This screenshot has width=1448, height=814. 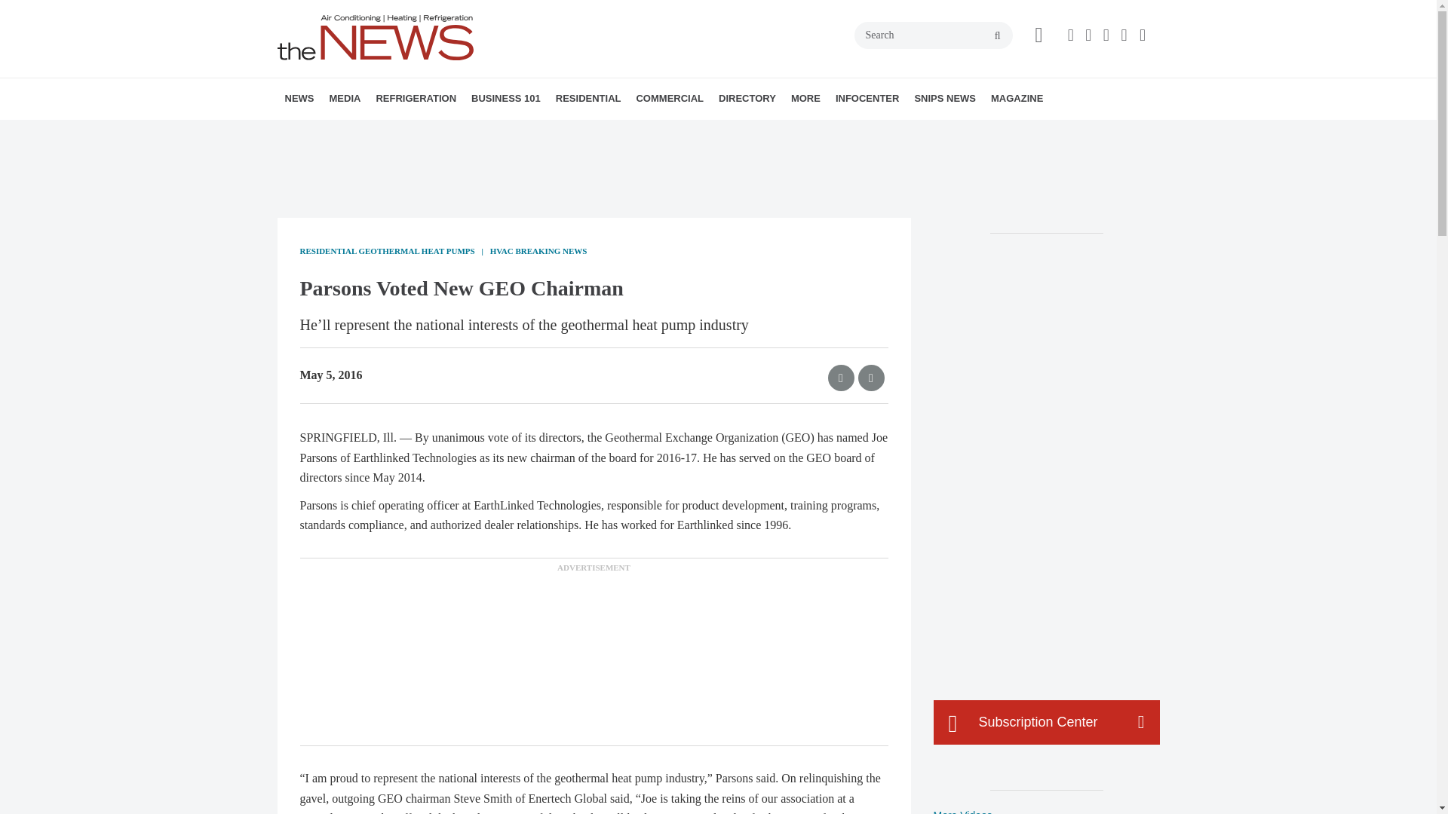 What do you see at coordinates (385, 132) in the screenshot?
I see `MANUFACTURER REPORTS` at bounding box center [385, 132].